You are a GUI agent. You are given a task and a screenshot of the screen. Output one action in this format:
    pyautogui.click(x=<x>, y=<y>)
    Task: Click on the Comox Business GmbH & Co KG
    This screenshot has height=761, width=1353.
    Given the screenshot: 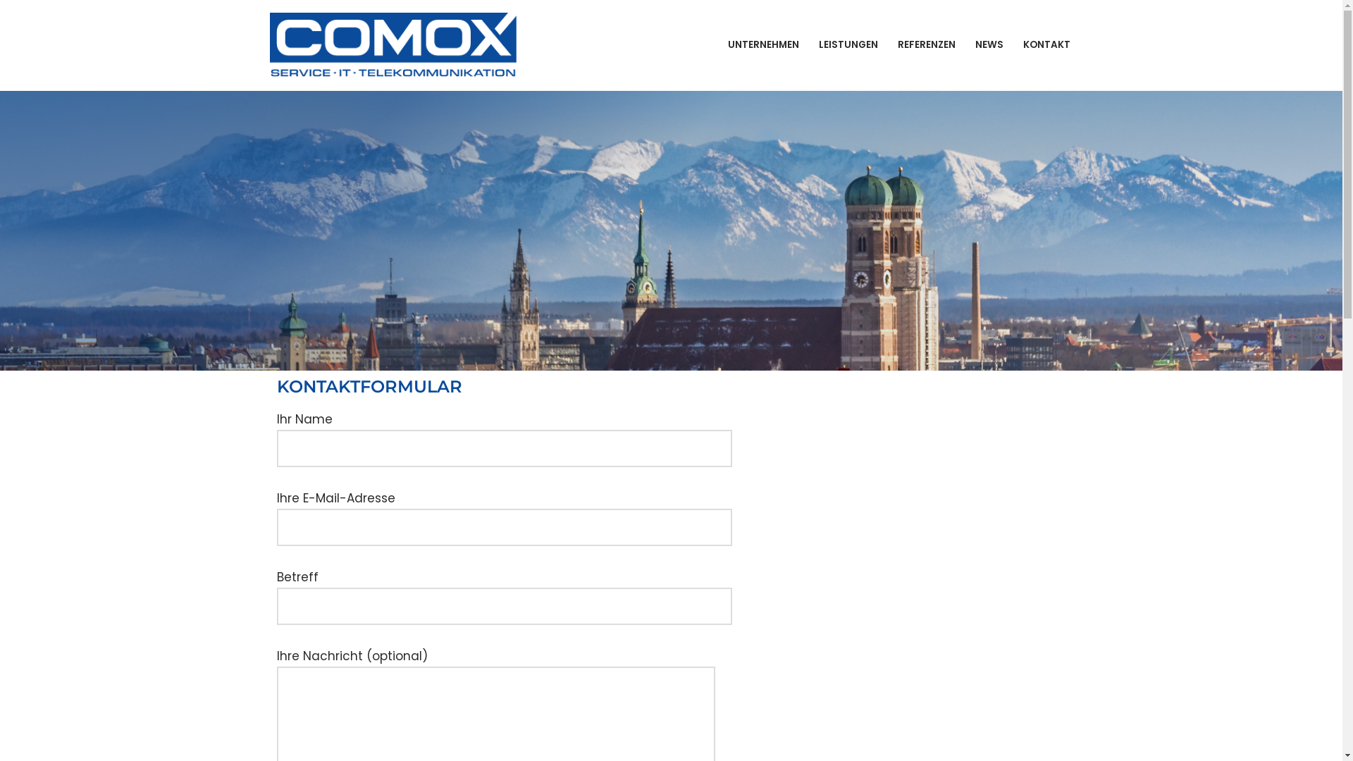 What is the action you would take?
    pyautogui.click(x=396, y=45)
    